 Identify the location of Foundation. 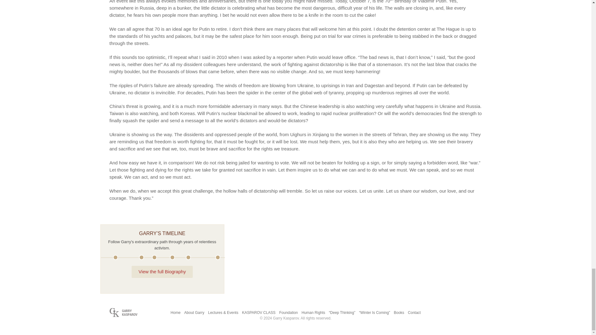
(288, 313).